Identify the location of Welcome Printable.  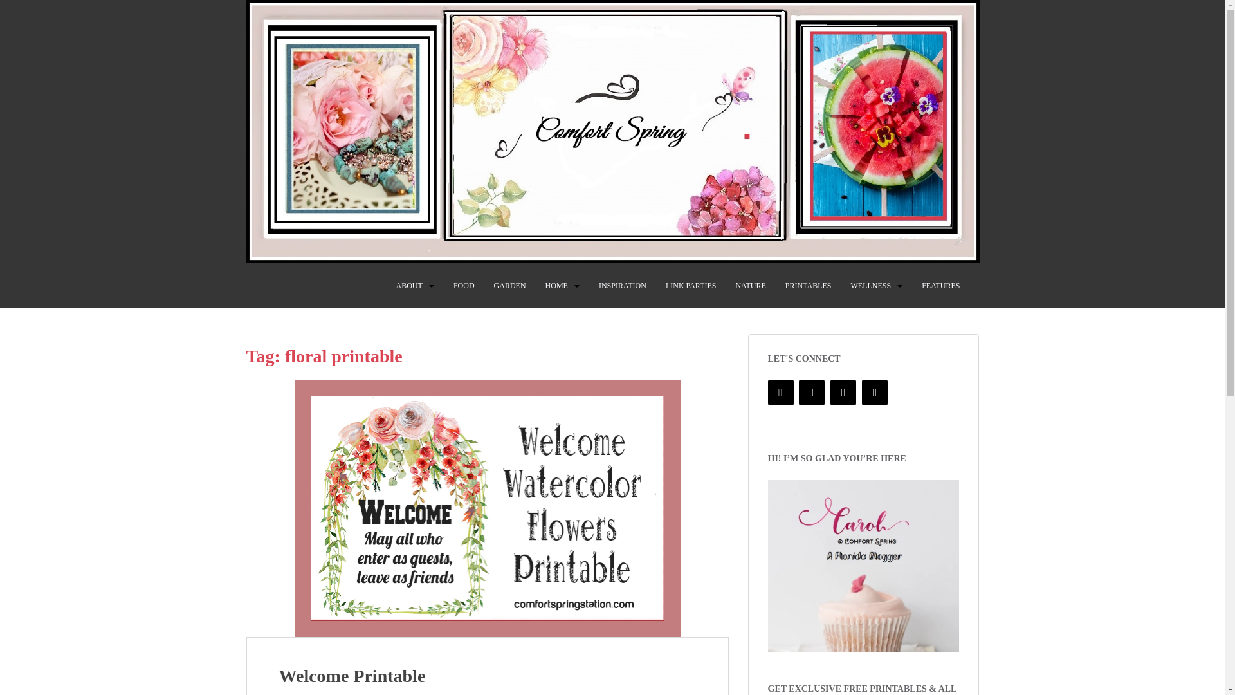
(352, 676).